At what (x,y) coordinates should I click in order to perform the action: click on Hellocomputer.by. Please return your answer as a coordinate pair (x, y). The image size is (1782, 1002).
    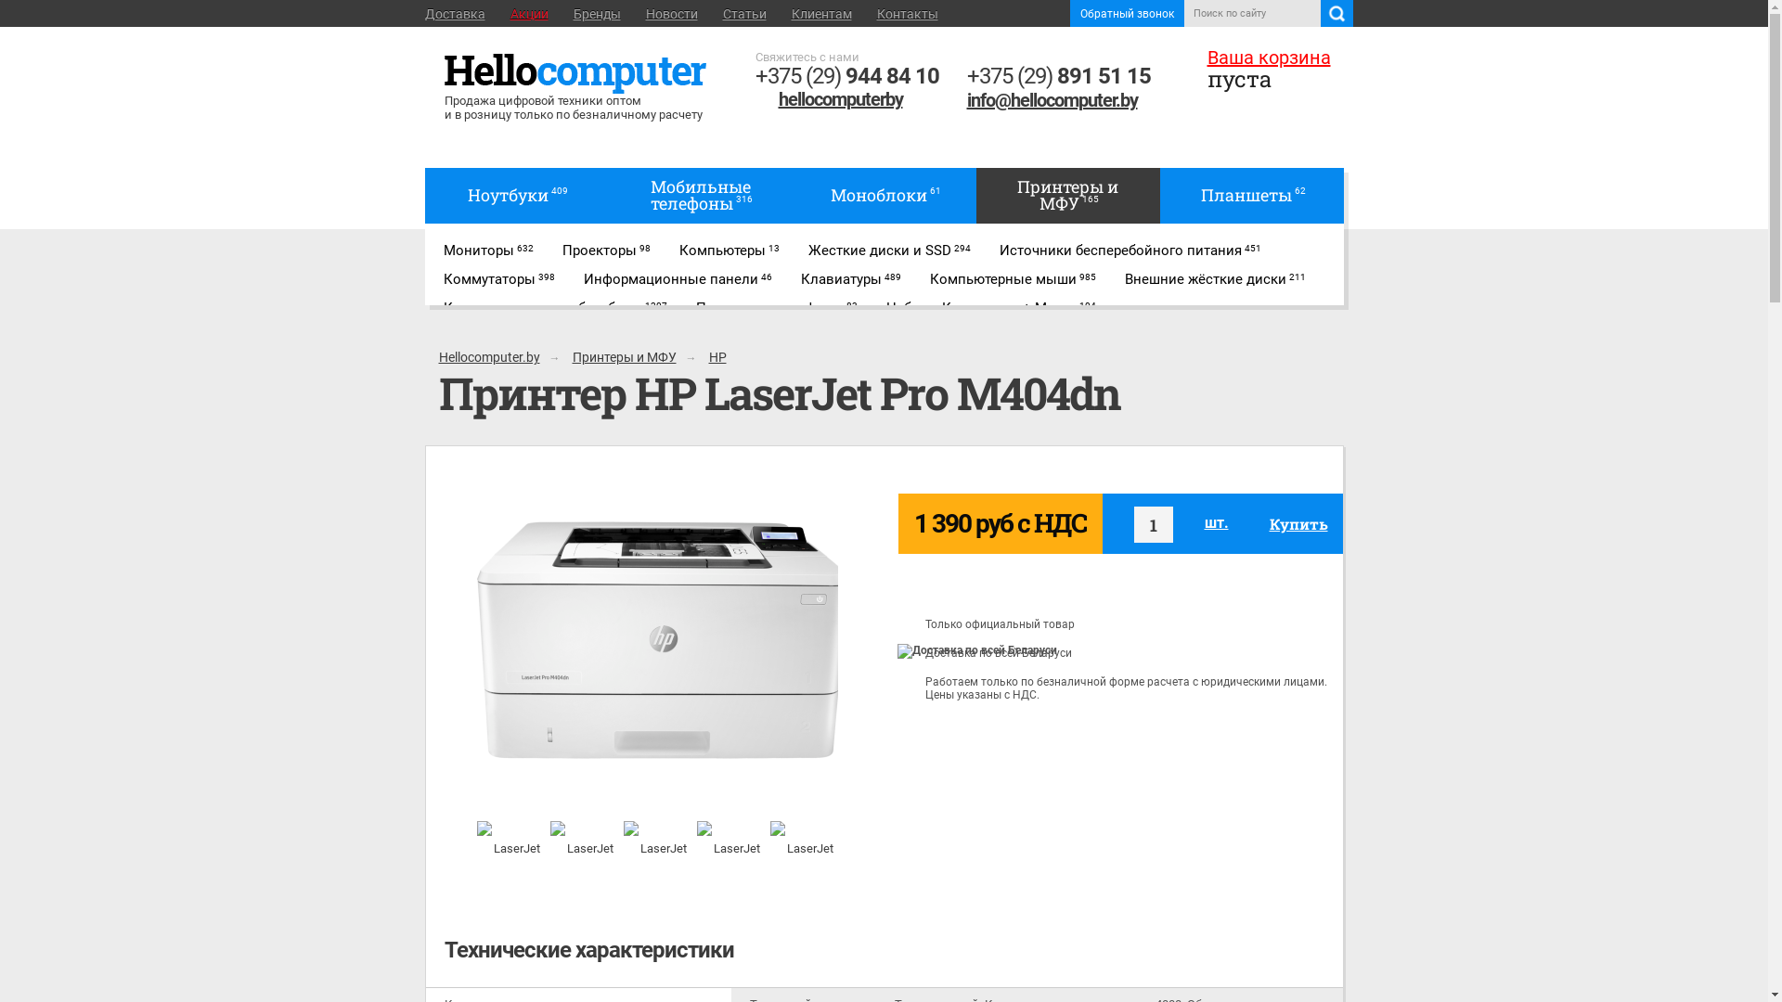
    Looking at the image, I should click on (490, 357).